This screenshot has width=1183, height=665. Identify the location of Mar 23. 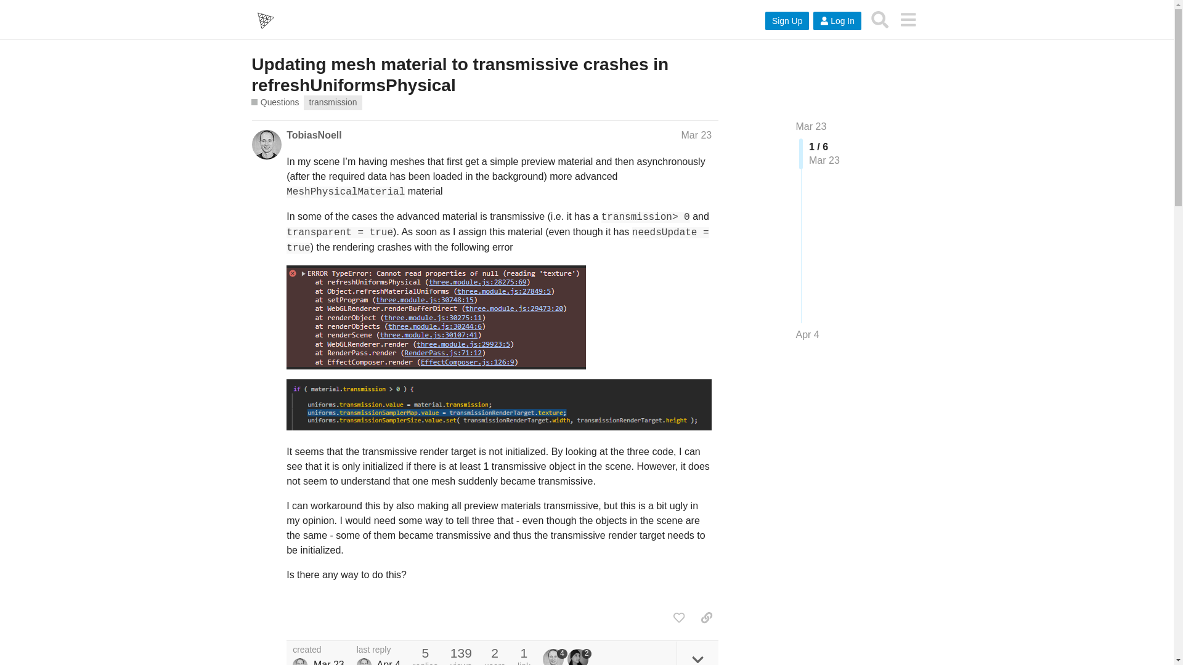
(811, 126).